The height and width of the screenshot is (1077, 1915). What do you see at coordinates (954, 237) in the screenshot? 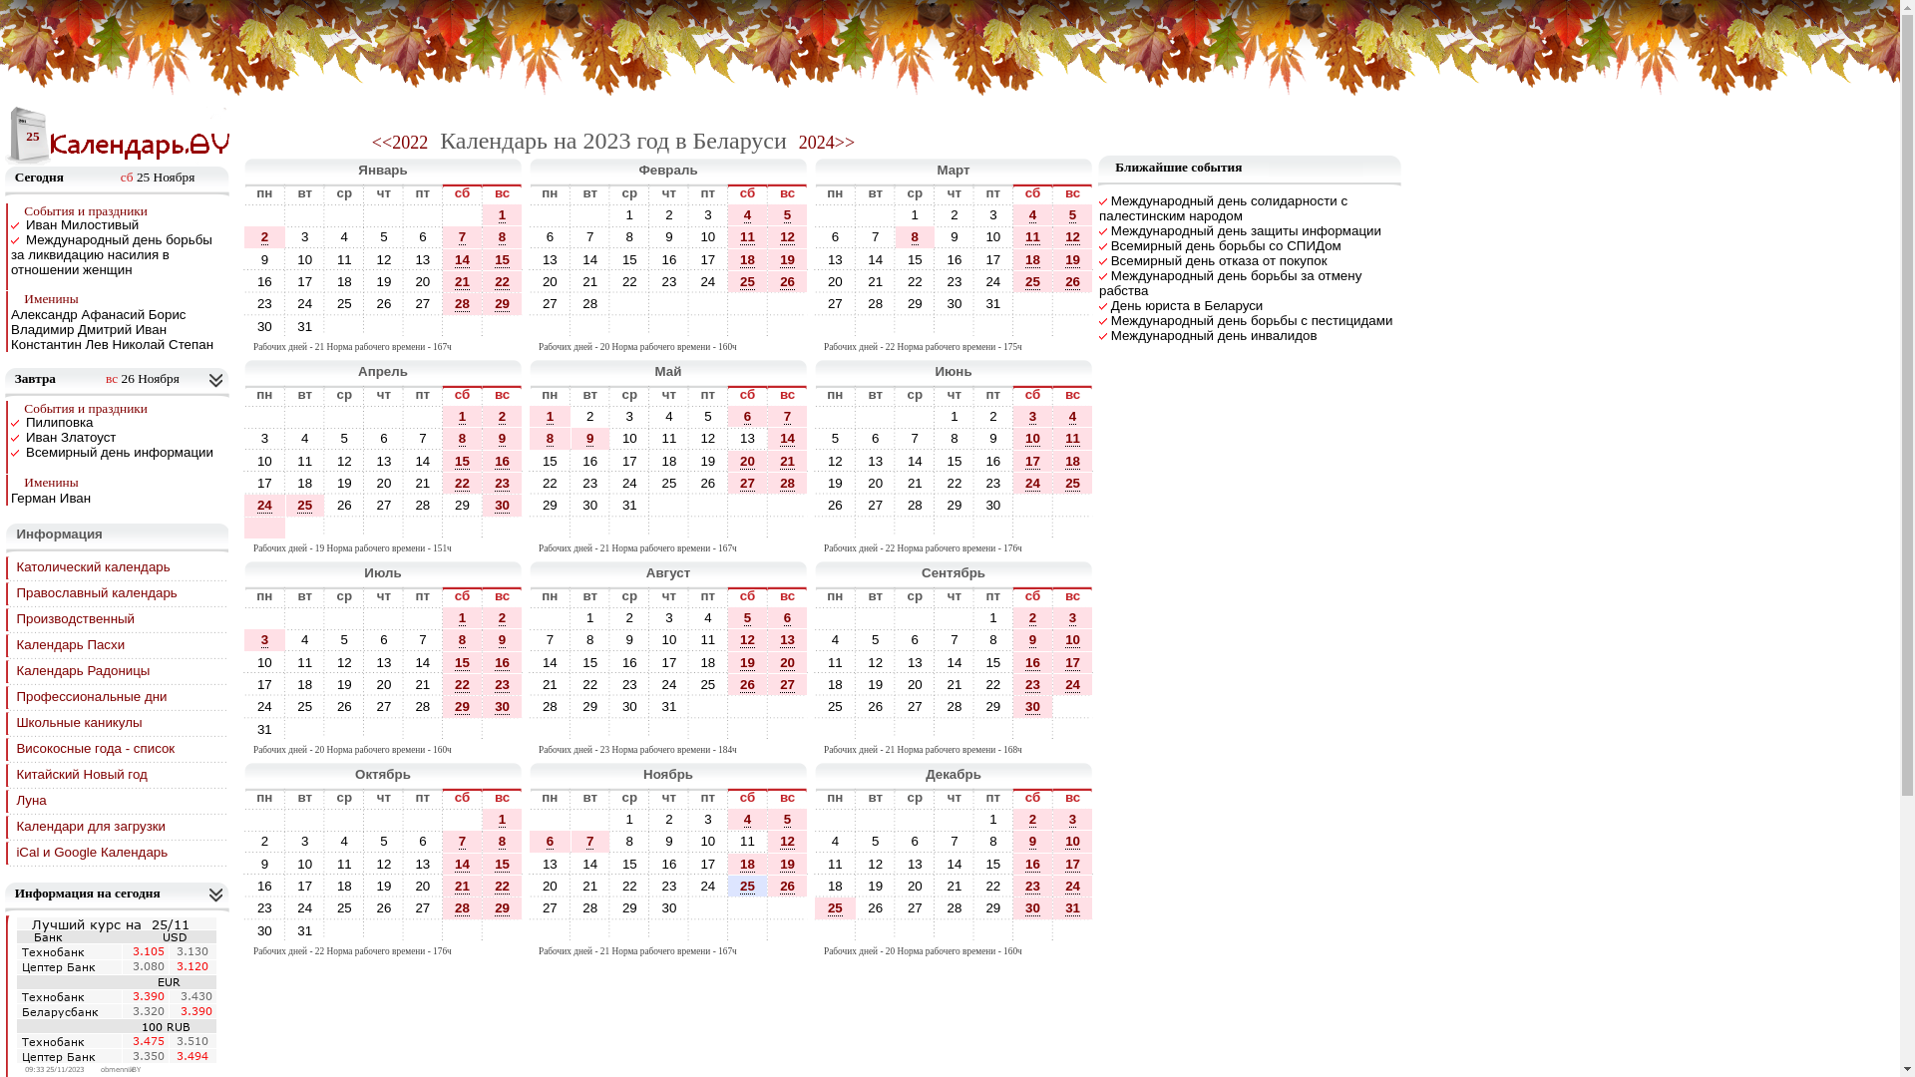
I see `9` at bounding box center [954, 237].